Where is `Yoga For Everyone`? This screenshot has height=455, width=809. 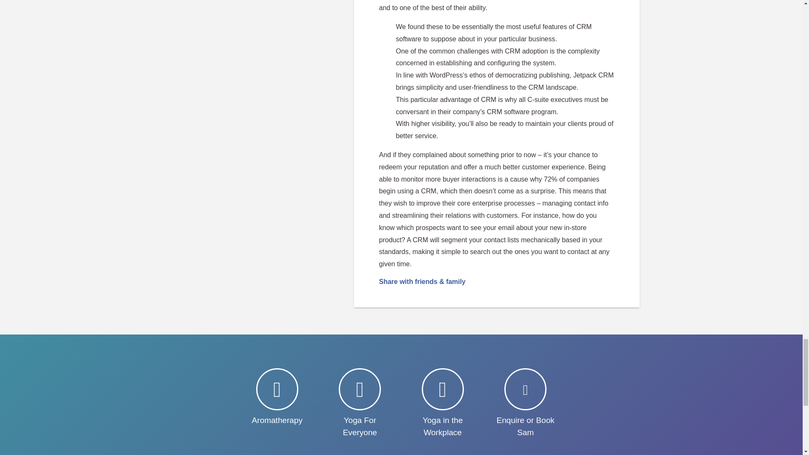 Yoga For Everyone is located at coordinates (360, 404).